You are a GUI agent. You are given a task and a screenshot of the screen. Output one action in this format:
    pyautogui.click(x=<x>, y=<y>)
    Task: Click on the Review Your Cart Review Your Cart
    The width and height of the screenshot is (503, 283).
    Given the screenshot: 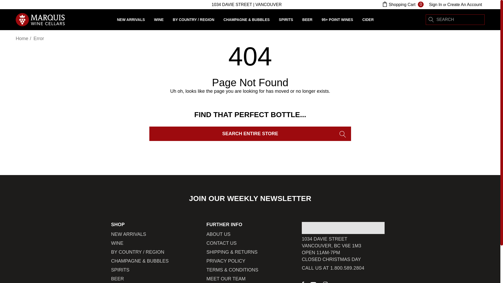 What is the action you would take?
    pyautogui.click(x=385, y=4)
    